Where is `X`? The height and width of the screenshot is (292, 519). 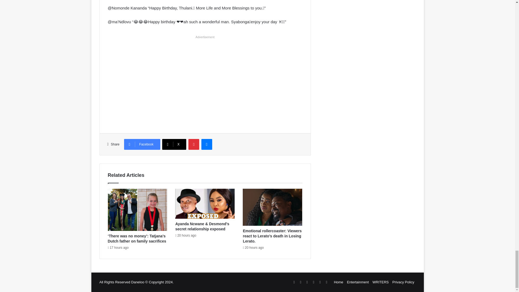
X is located at coordinates (174, 144).